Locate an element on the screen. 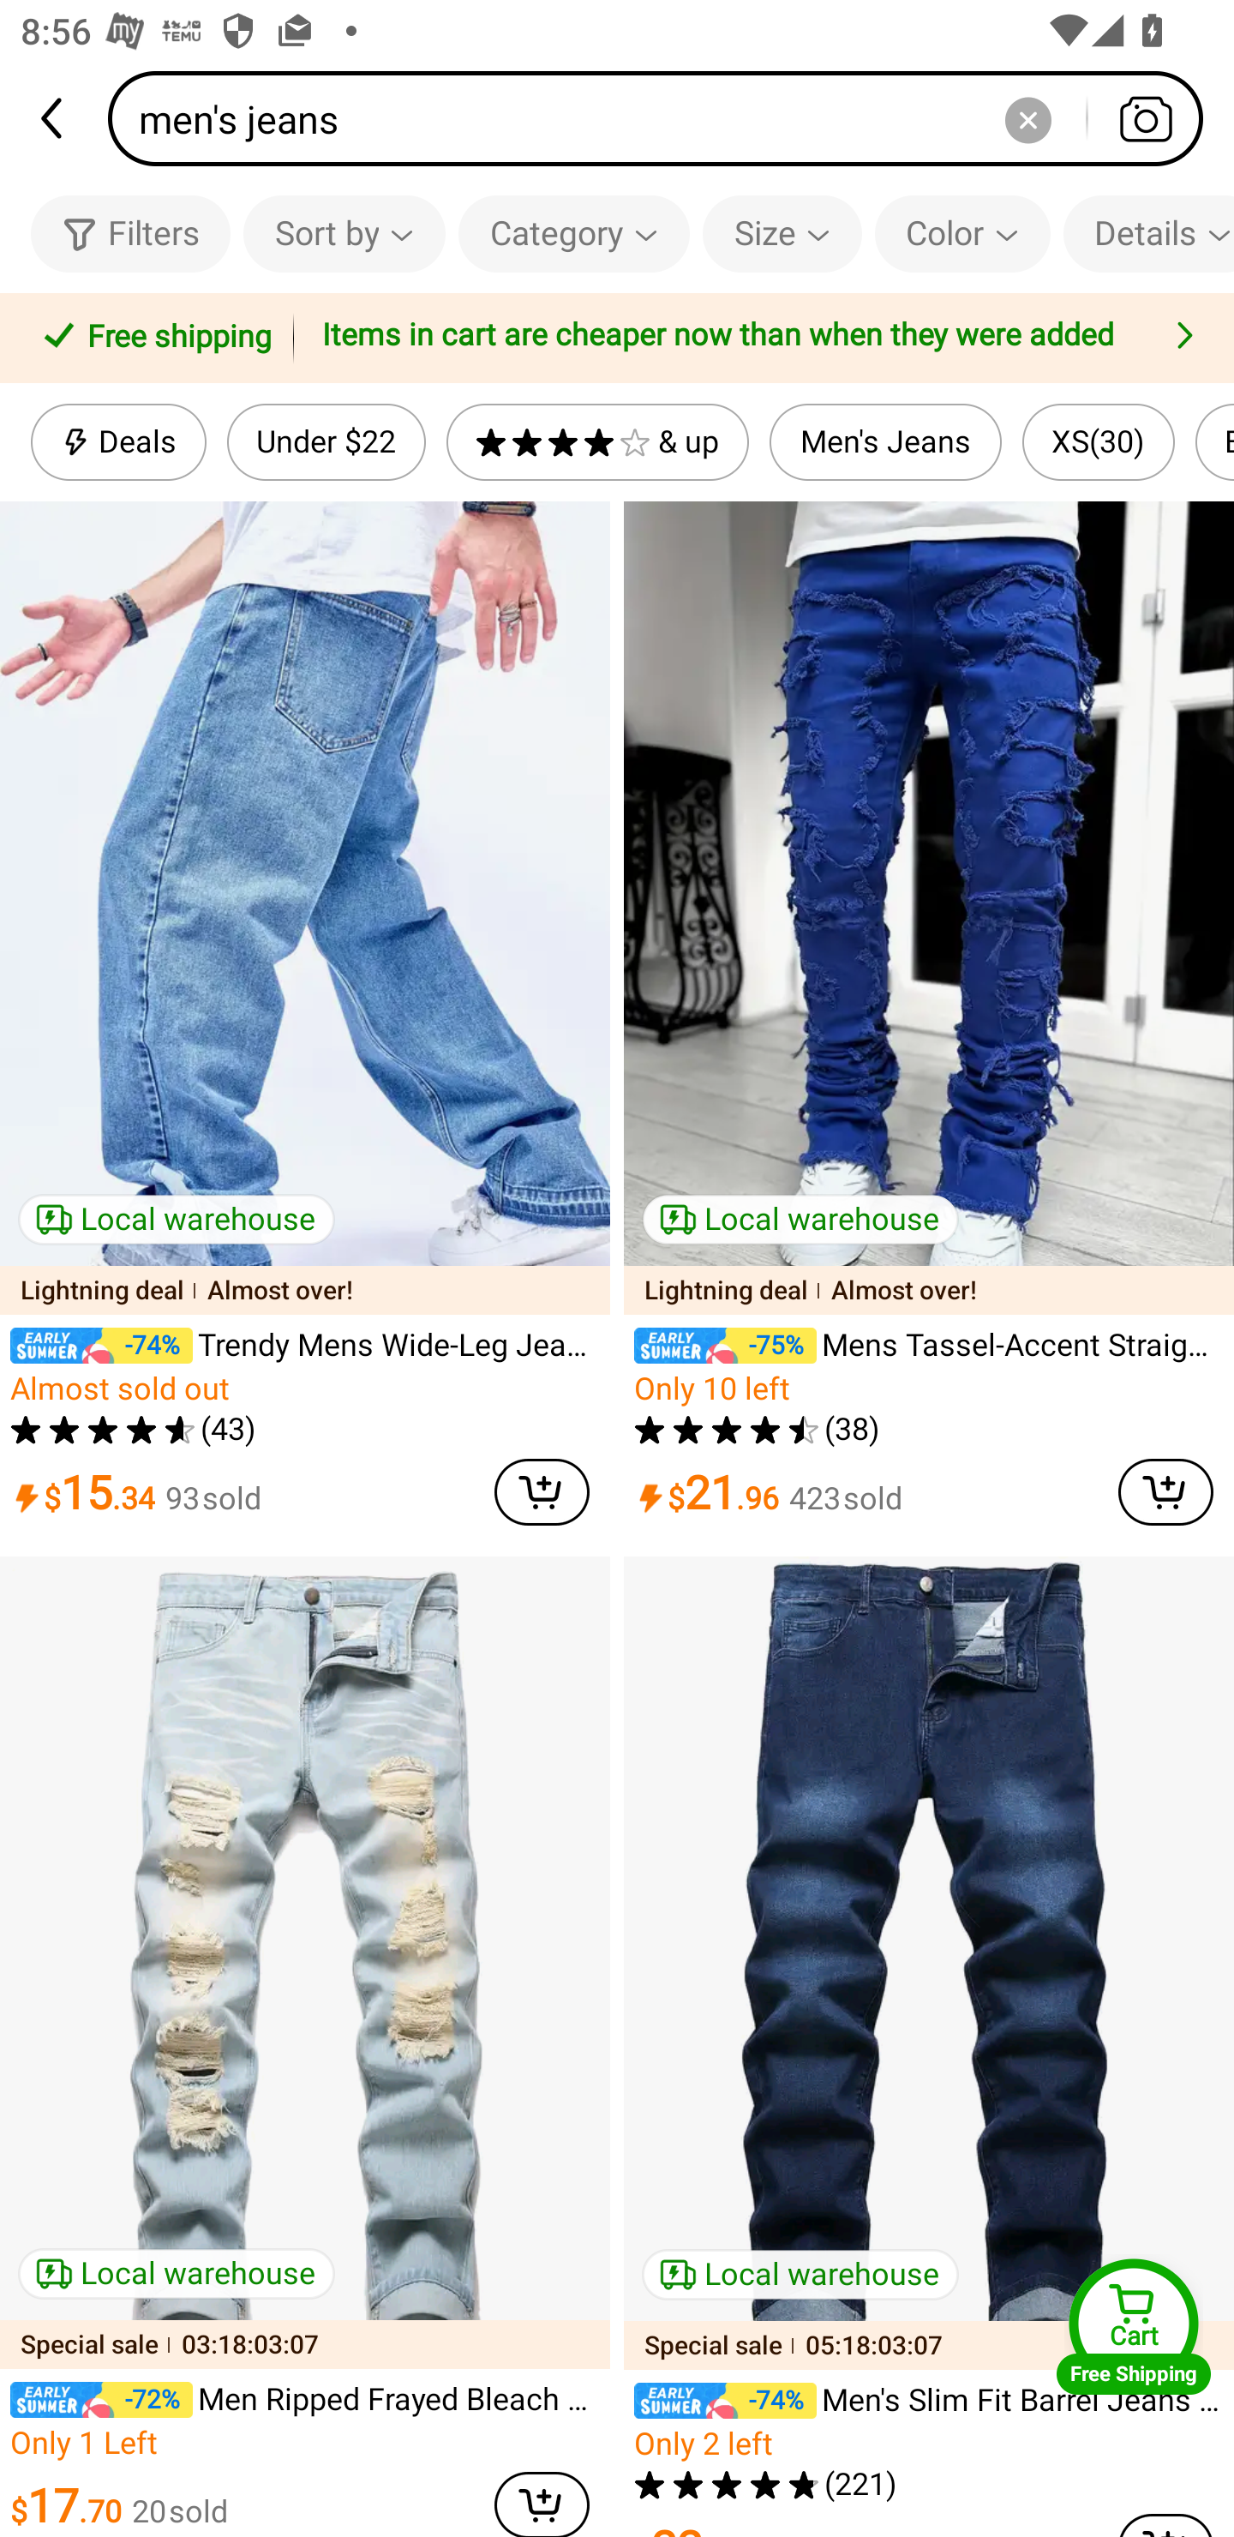 This screenshot has width=1234, height=2537. Men's Jeans is located at coordinates (886, 442).